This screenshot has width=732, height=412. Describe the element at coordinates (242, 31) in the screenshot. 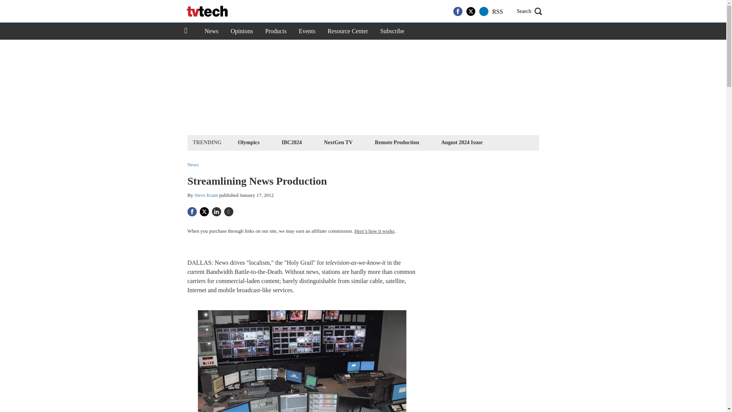

I see `Opinions` at that location.